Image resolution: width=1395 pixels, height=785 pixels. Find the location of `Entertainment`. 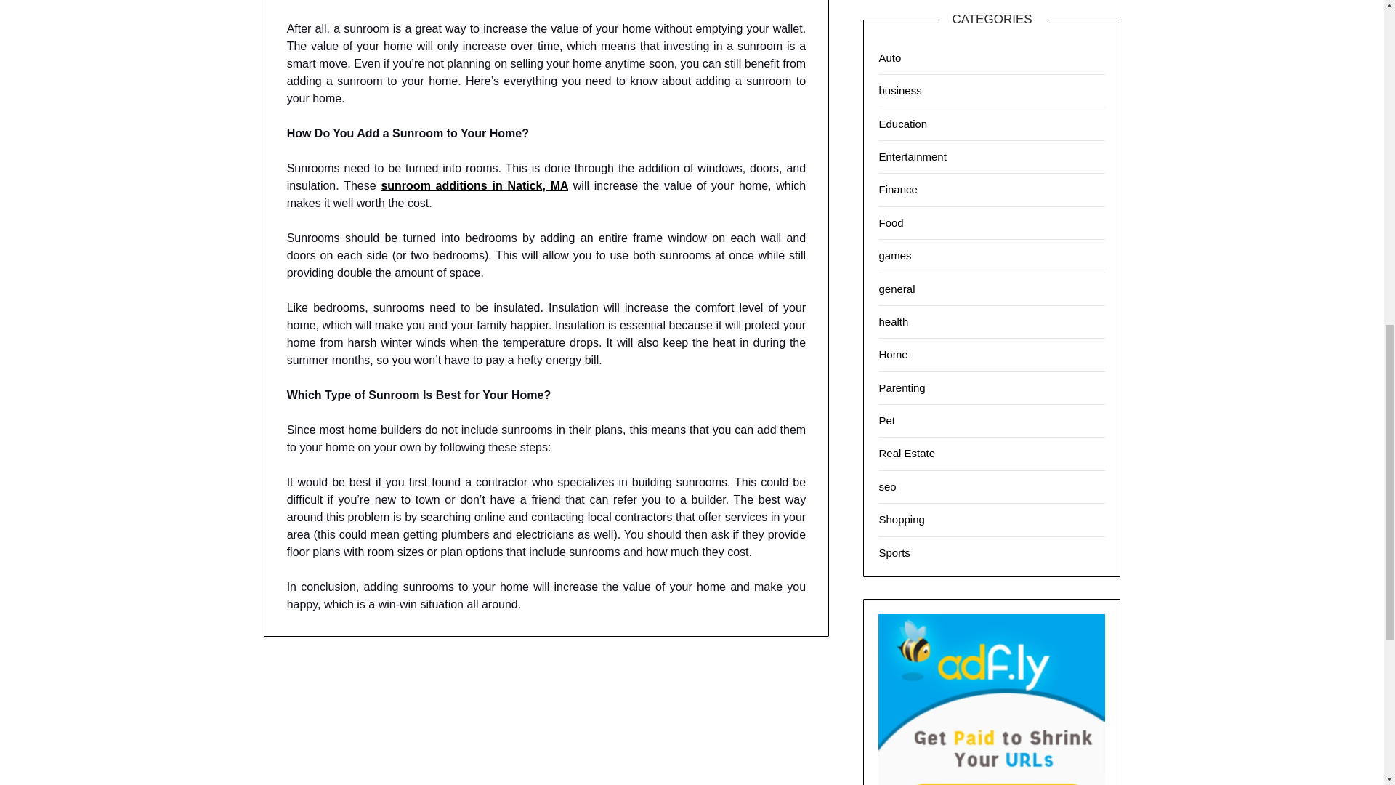

Entertainment is located at coordinates (912, 156).